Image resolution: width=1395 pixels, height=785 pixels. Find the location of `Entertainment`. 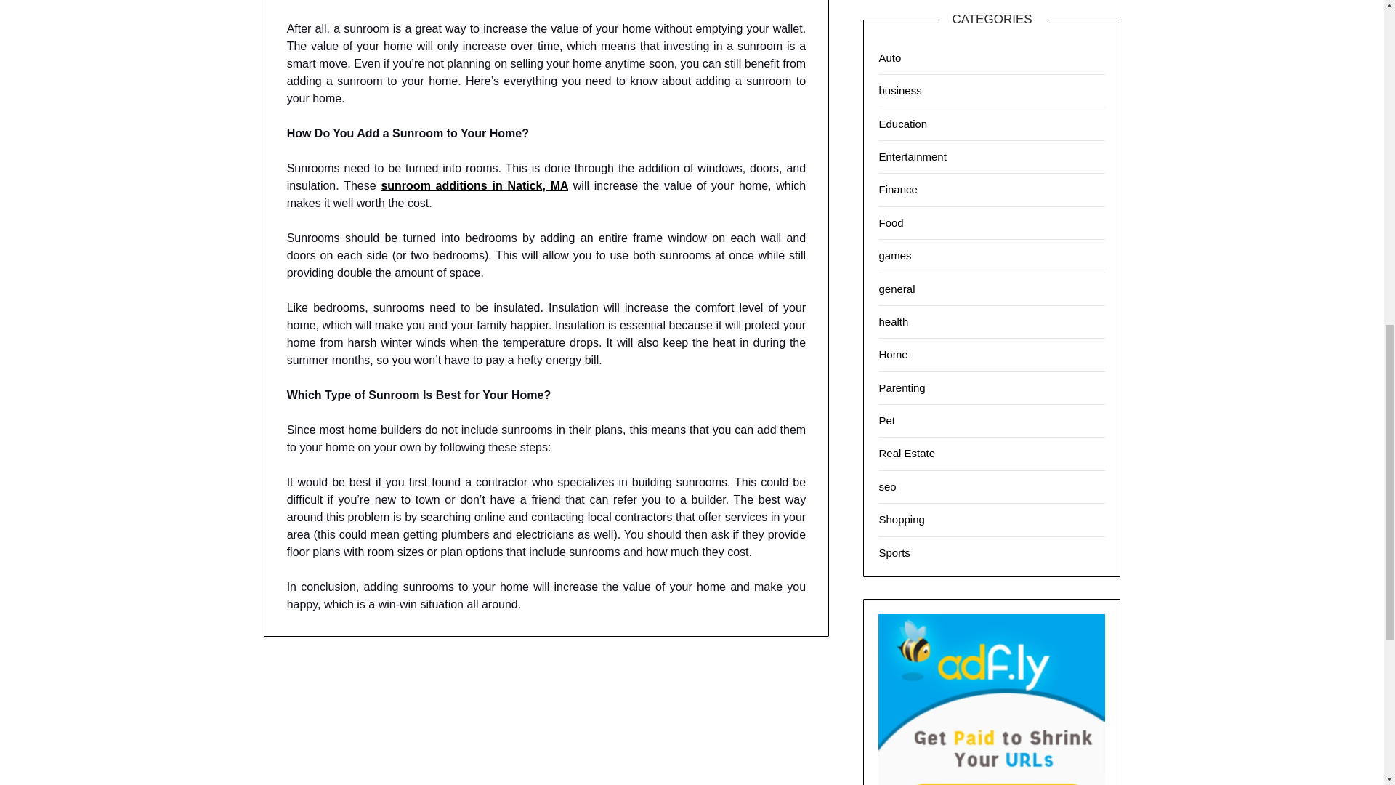

Entertainment is located at coordinates (912, 156).